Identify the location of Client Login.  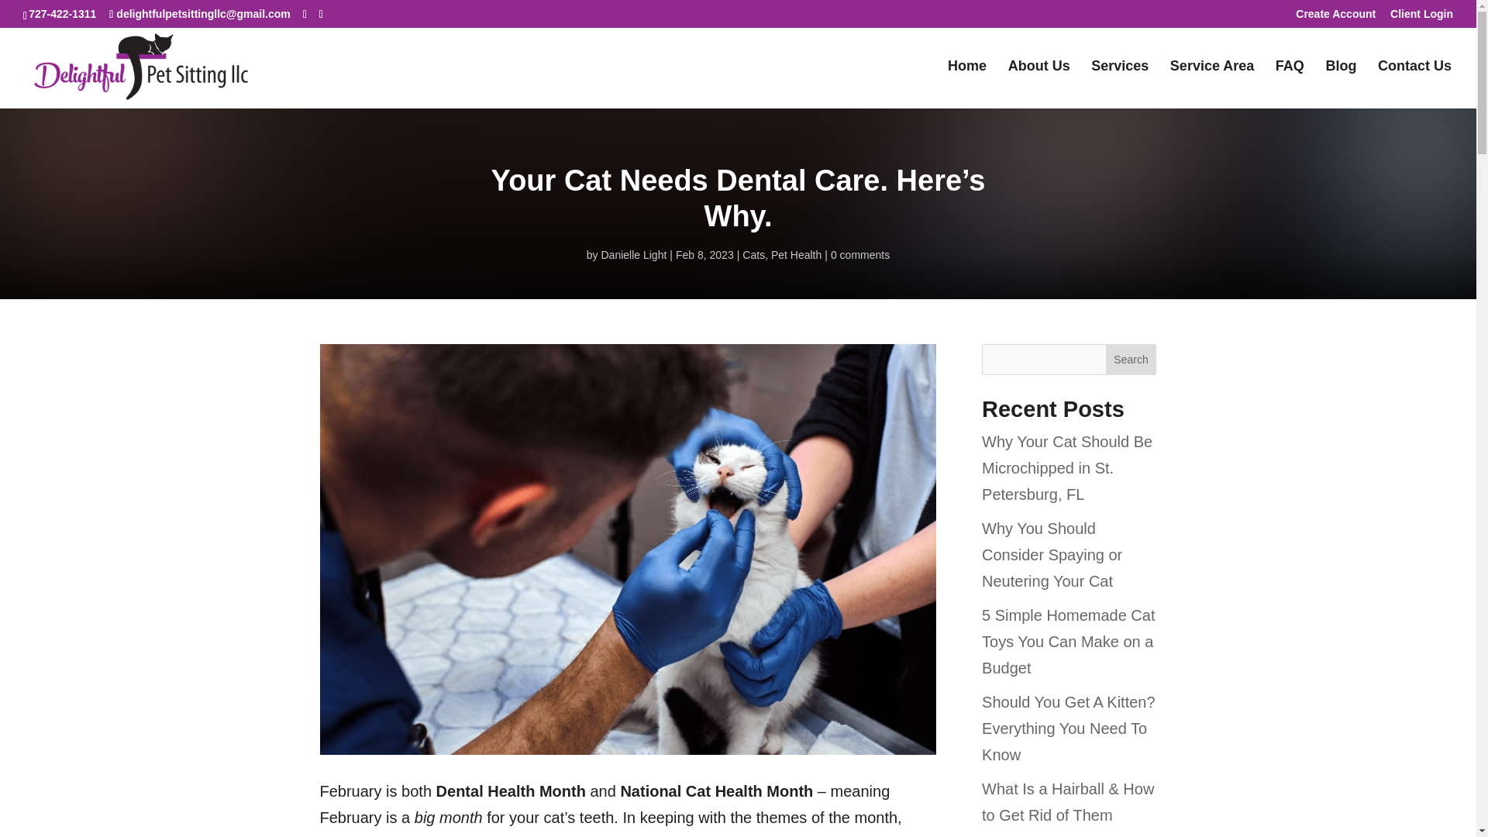
(1421, 17).